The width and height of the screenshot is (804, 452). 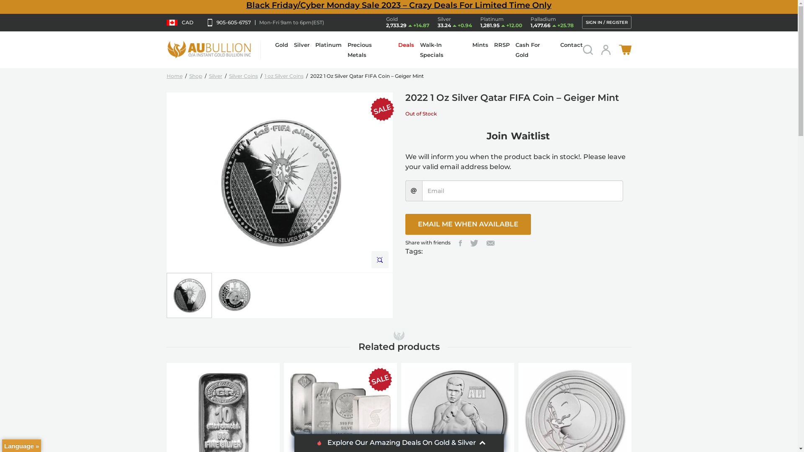 What do you see at coordinates (301, 45) in the screenshot?
I see `Silver` at bounding box center [301, 45].